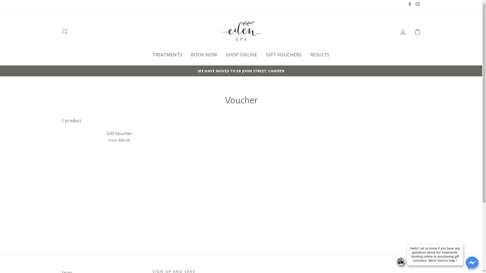 This screenshot has width=486, height=273. What do you see at coordinates (417, 4) in the screenshot?
I see `Instagram` at bounding box center [417, 4].